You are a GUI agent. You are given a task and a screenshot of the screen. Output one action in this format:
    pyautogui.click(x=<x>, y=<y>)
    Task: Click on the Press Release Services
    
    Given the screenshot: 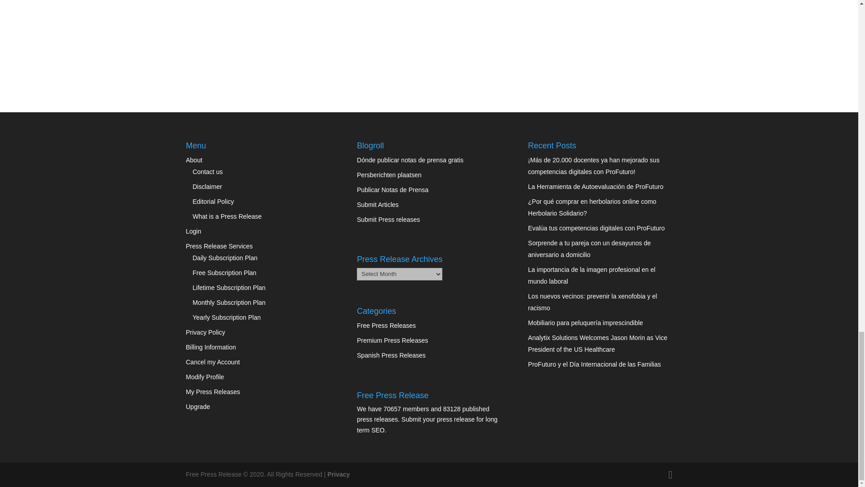 What is the action you would take?
    pyautogui.click(x=219, y=246)
    